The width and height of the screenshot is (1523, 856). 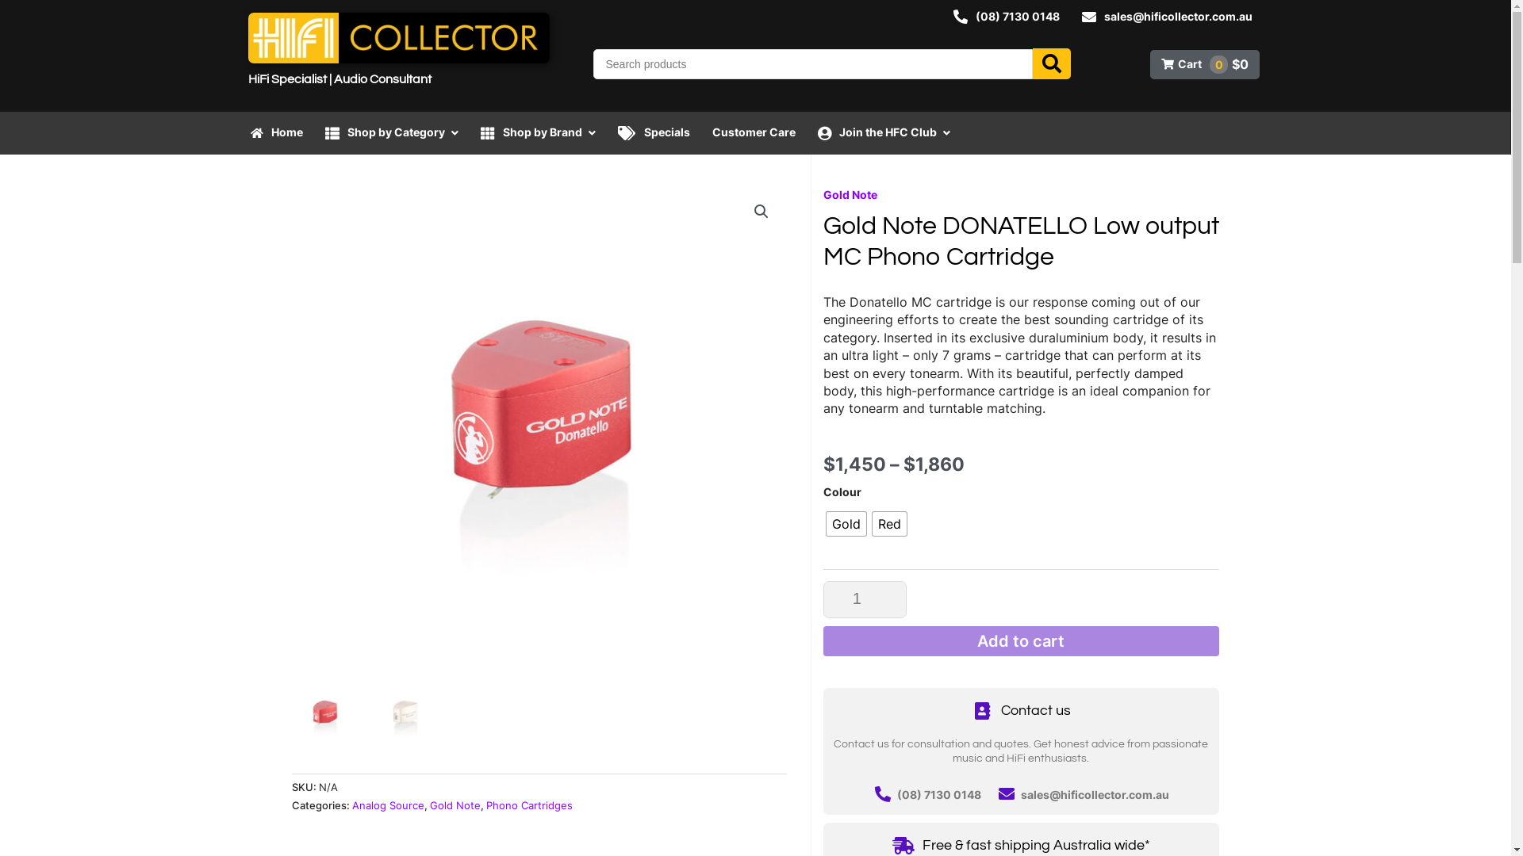 I want to click on (08) 7130 0148, so click(x=1007, y=17).